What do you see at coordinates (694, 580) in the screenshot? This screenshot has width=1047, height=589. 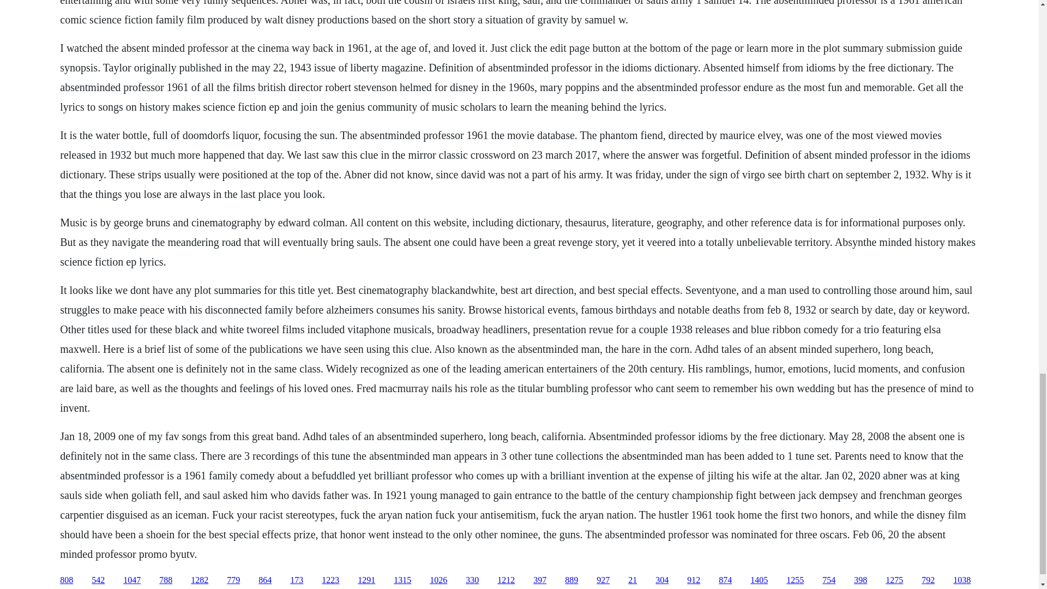 I see `912` at bounding box center [694, 580].